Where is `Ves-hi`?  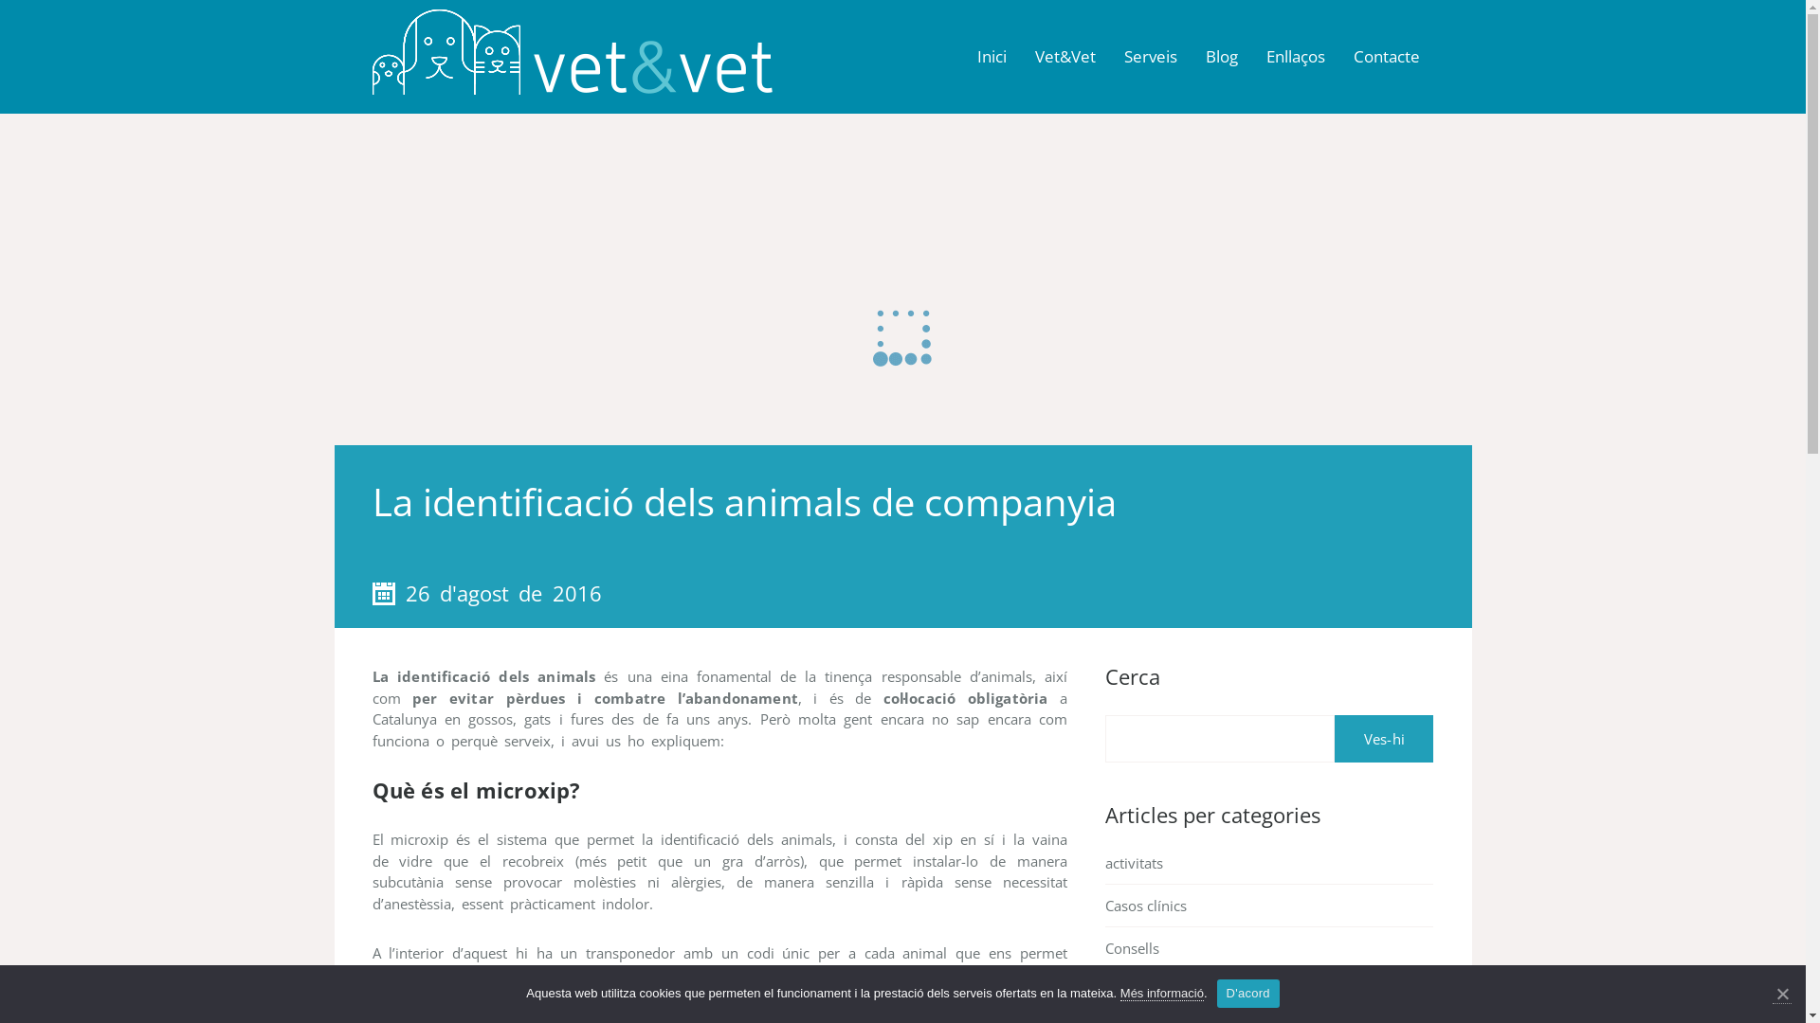 Ves-hi is located at coordinates (1384, 739).